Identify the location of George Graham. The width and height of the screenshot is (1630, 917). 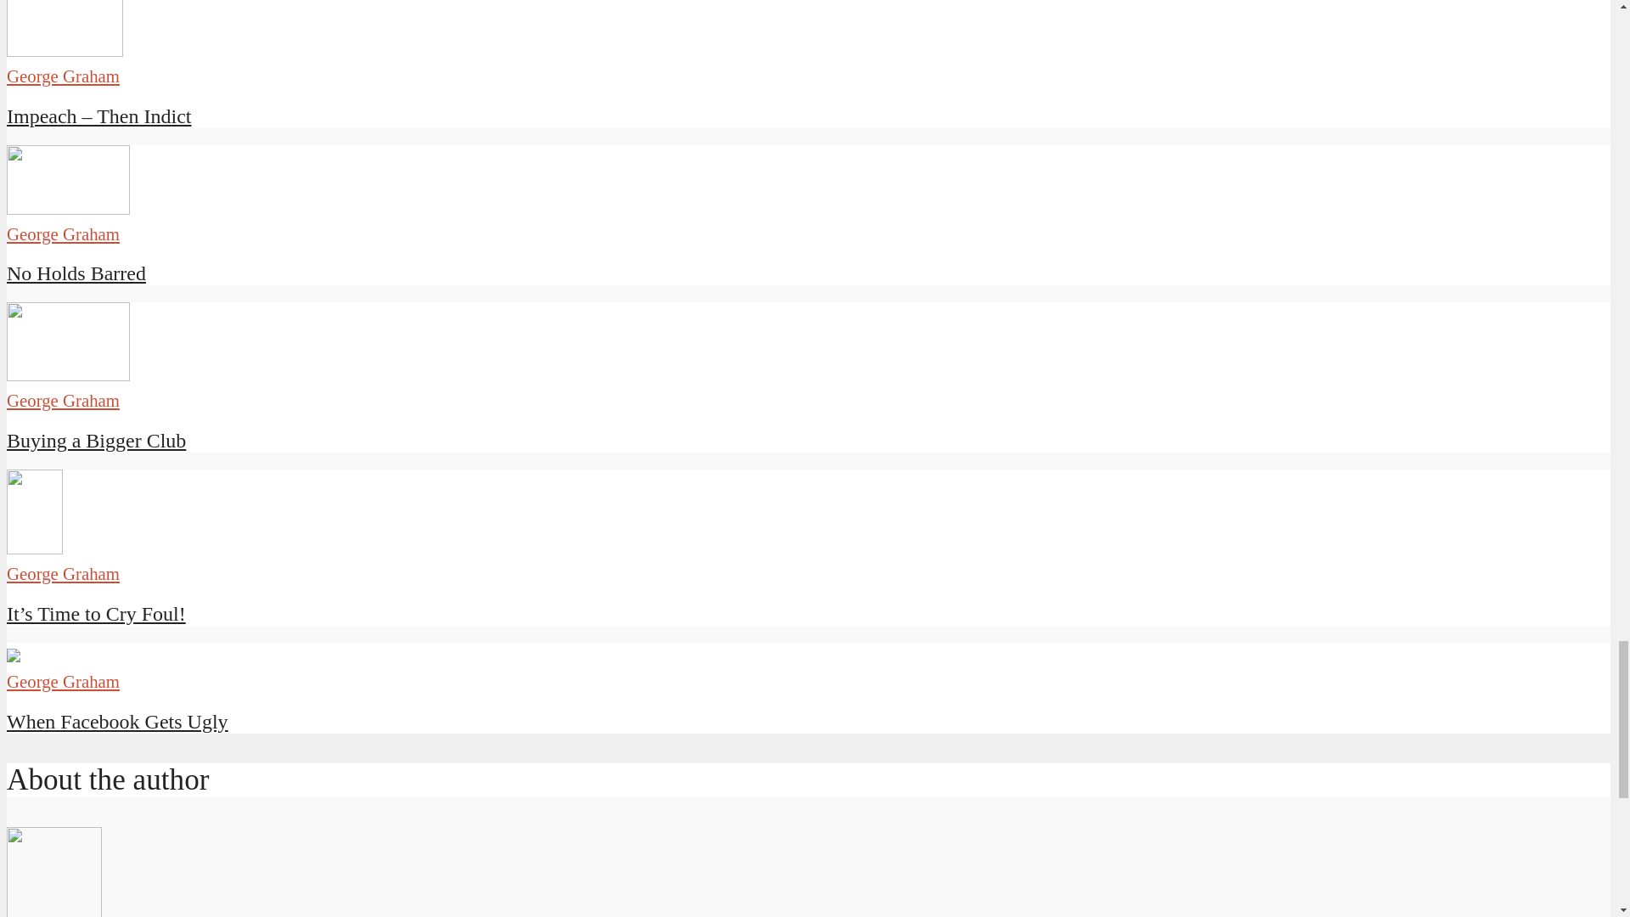
(63, 76).